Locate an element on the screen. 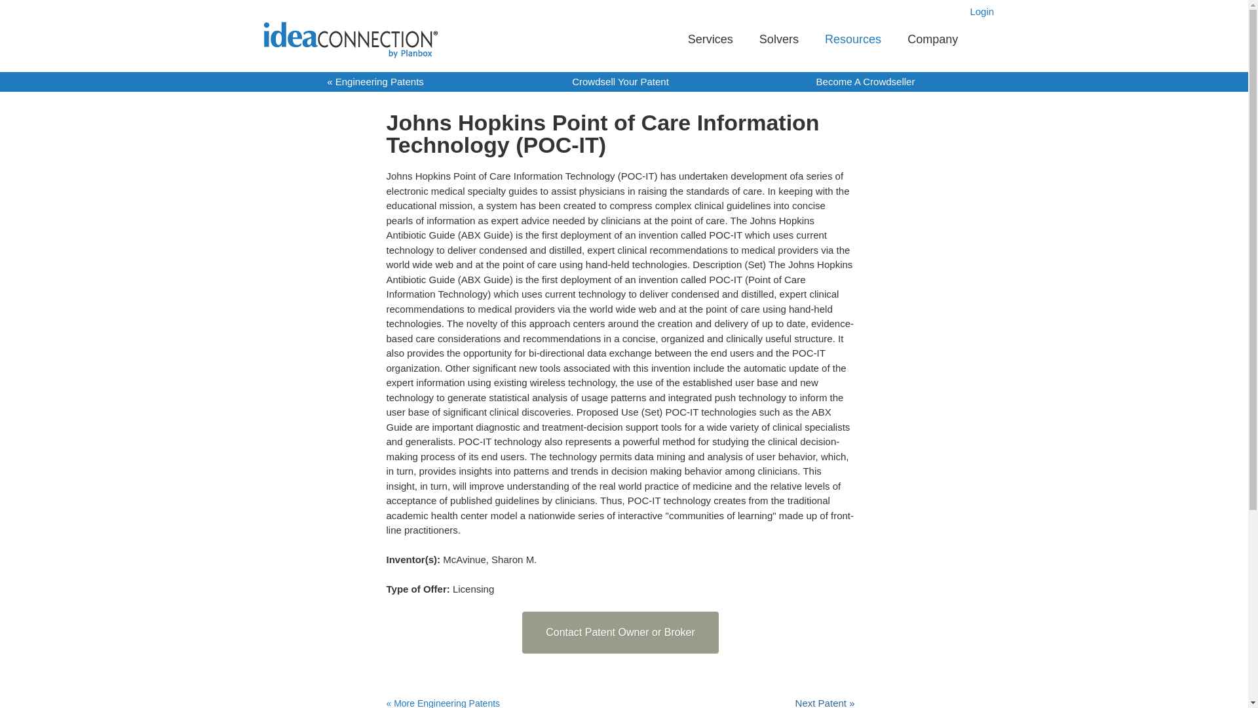  Contact Patent Owner or Broker is located at coordinates (620, 632).